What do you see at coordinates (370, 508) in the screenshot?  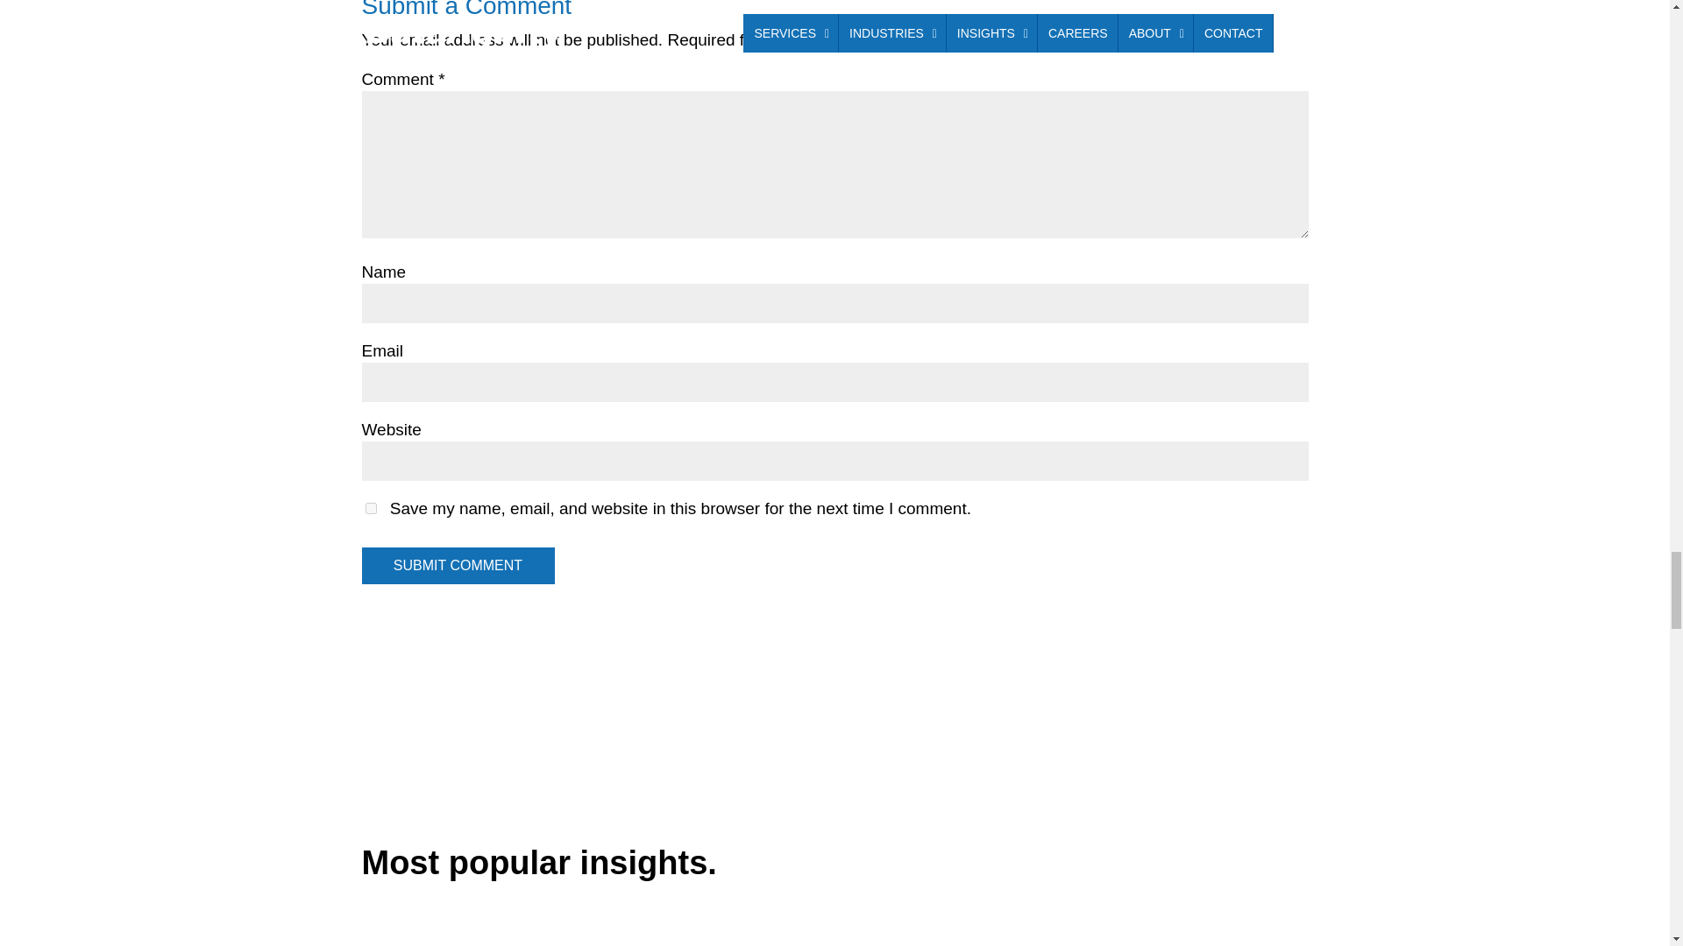 I see `yes` at bounding box center [370, 508].